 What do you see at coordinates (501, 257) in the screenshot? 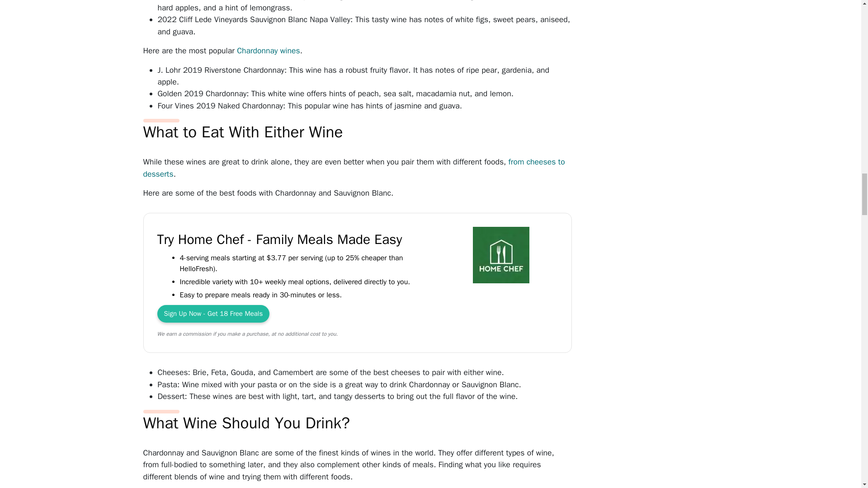
I see `Try Home Chef - Family Meals Made Easy` at bounding box center [501, 257].